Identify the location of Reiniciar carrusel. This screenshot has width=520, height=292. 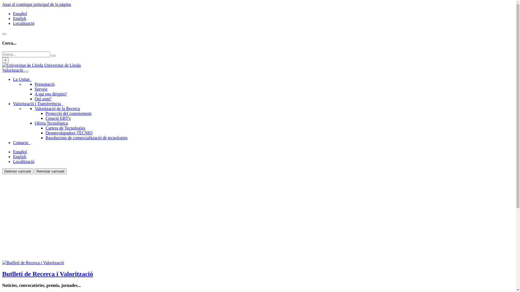
(50, 171).